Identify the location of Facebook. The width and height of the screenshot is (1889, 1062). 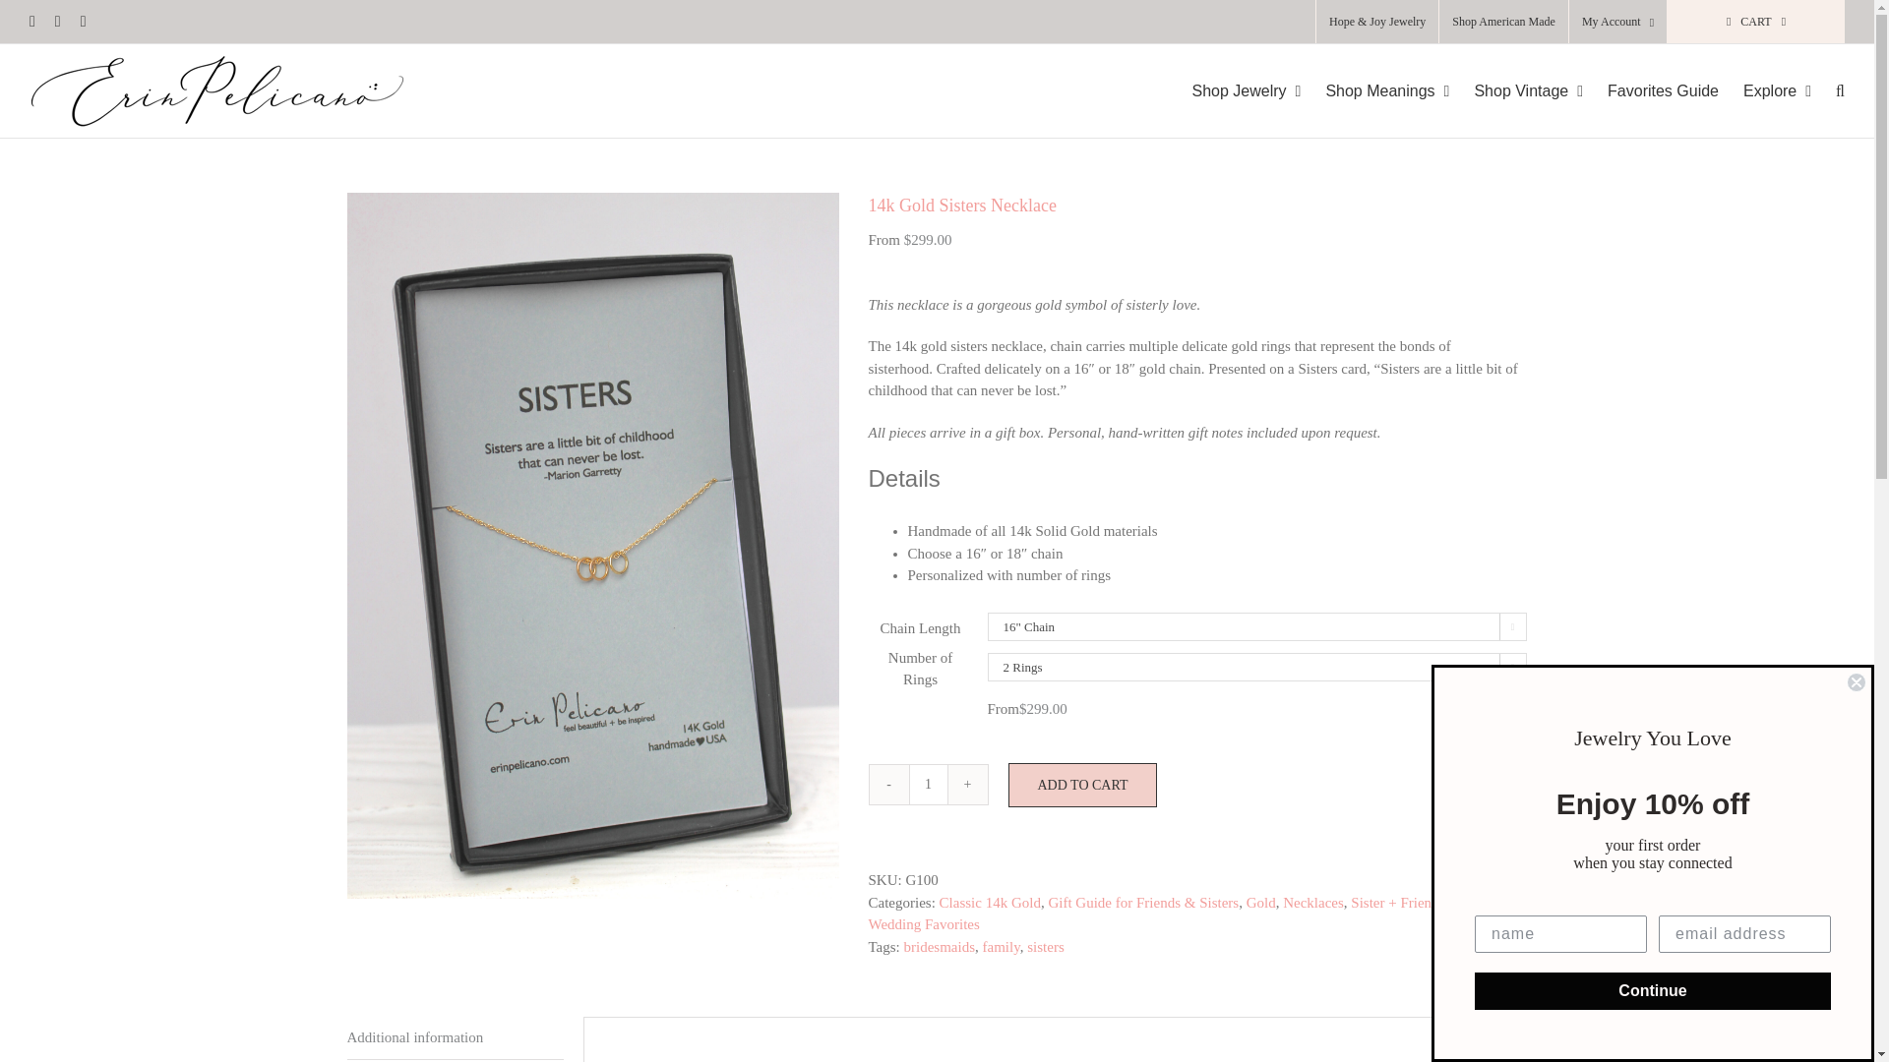
(32, 22).